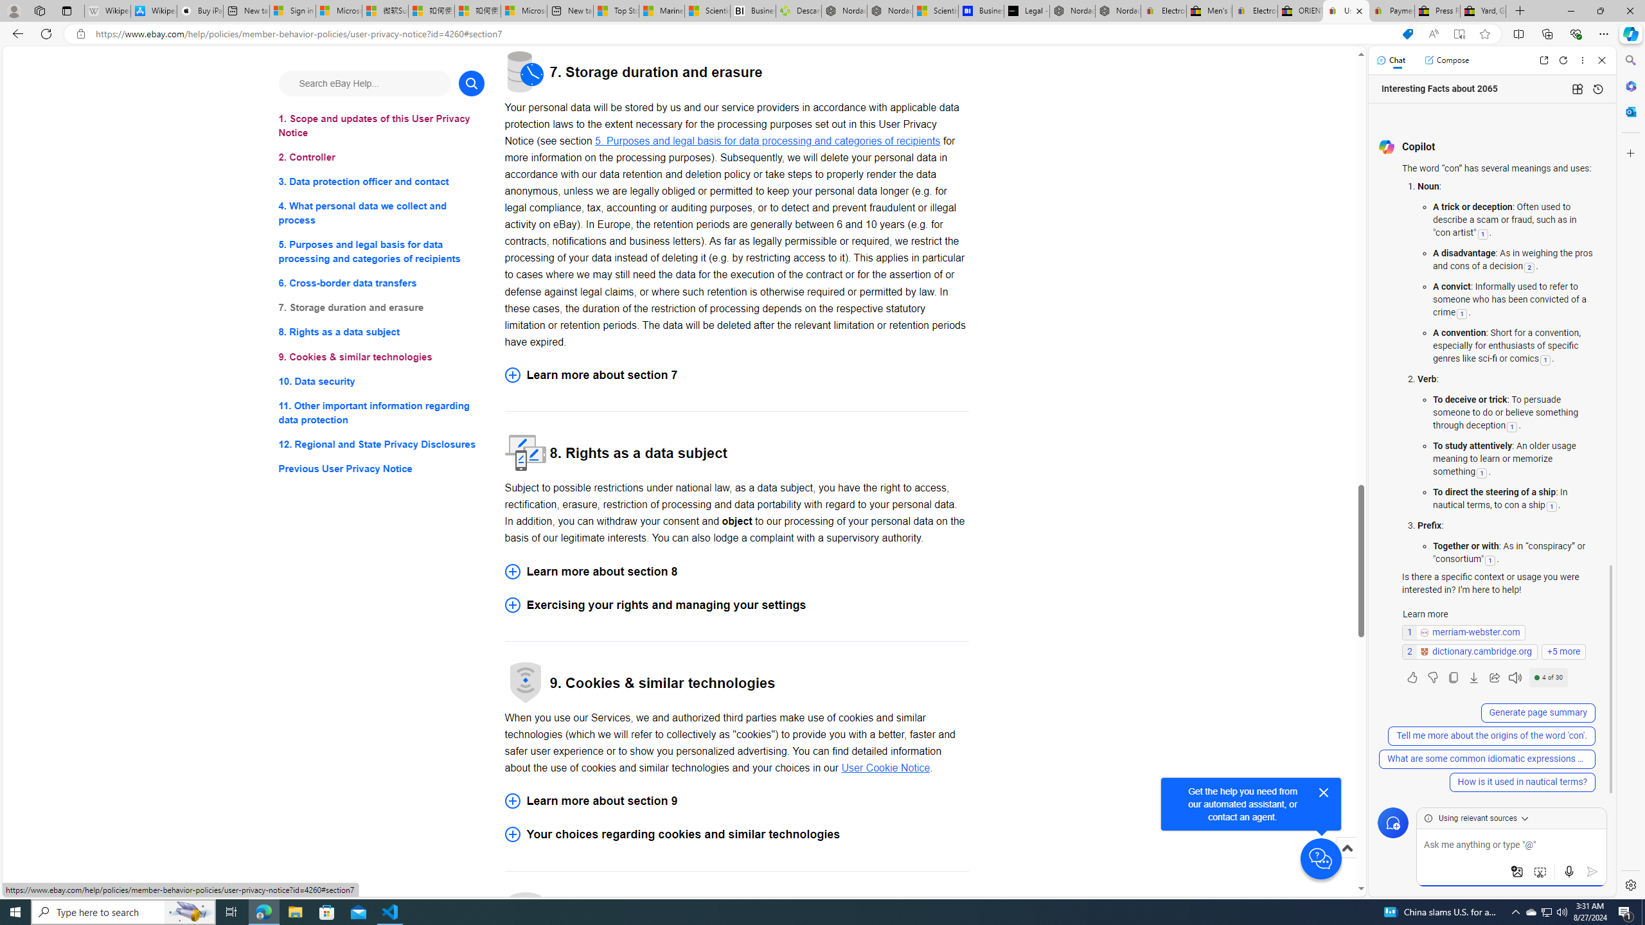  I want to click on Open link in new tab, so click(1543, 60).